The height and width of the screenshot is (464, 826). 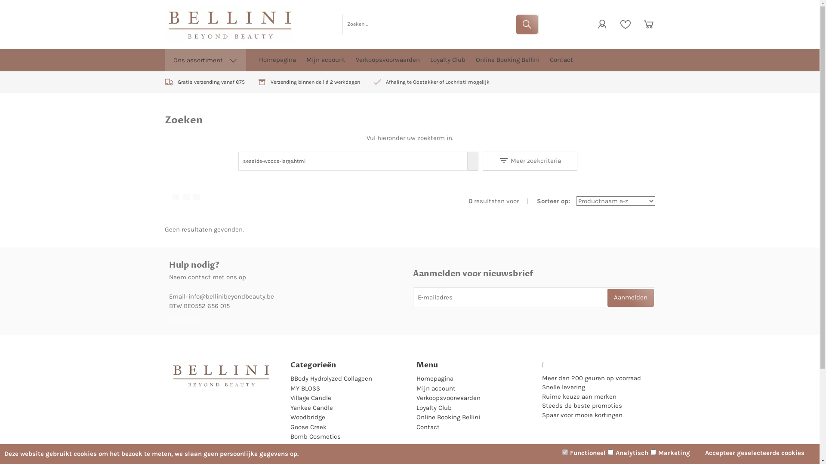 I want to click on Loyalty Club, so click(x=434, y=408).